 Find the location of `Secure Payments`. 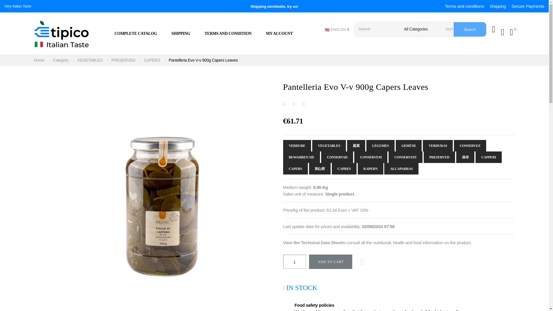

Secure Payments is located at coordinates (528, 6).